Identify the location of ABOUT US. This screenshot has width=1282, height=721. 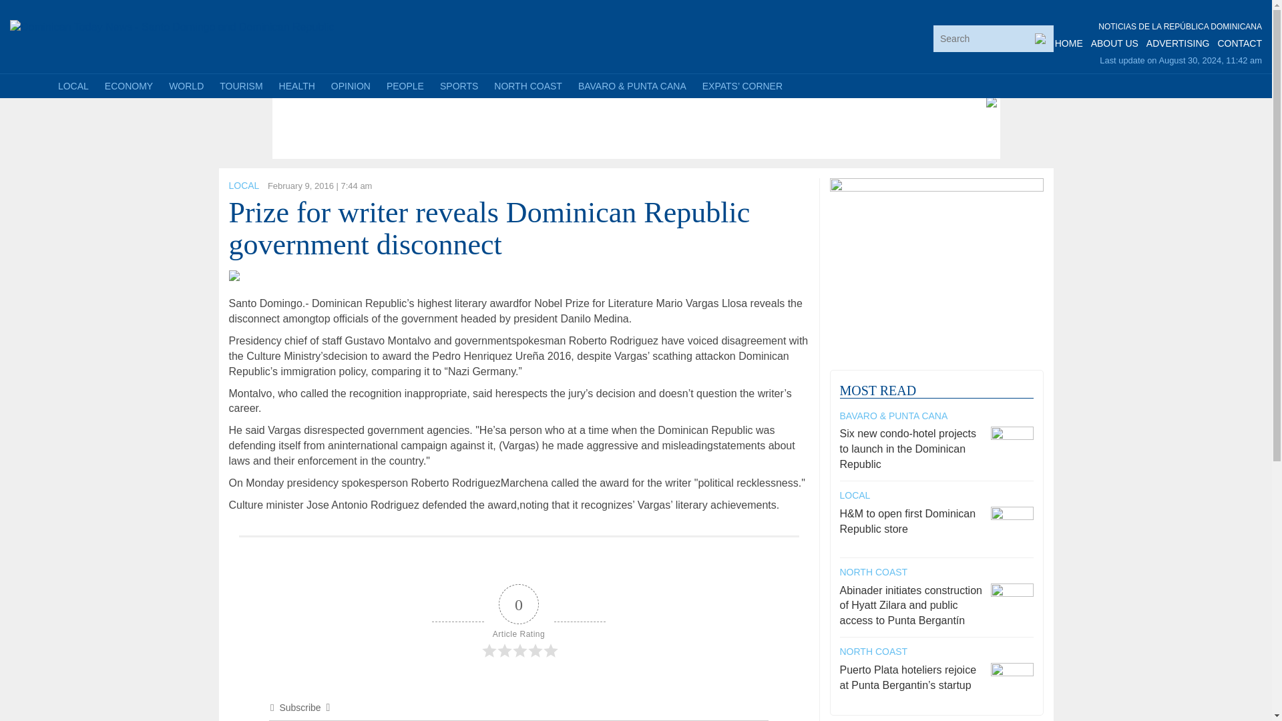
(1114, 43).